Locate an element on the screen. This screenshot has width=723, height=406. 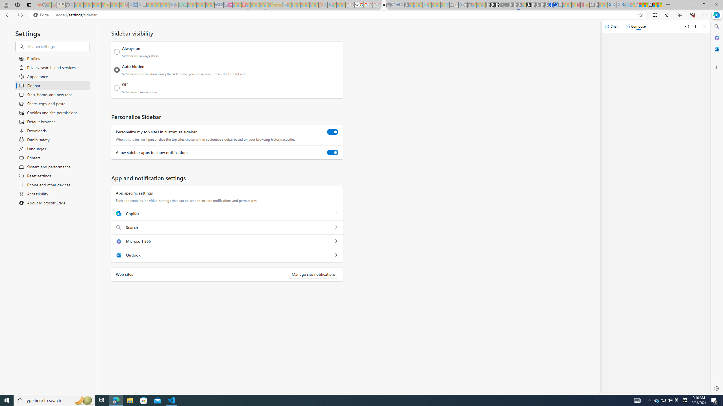
AQI & Health | AirNow.gov is located at coordinates (556, 5).